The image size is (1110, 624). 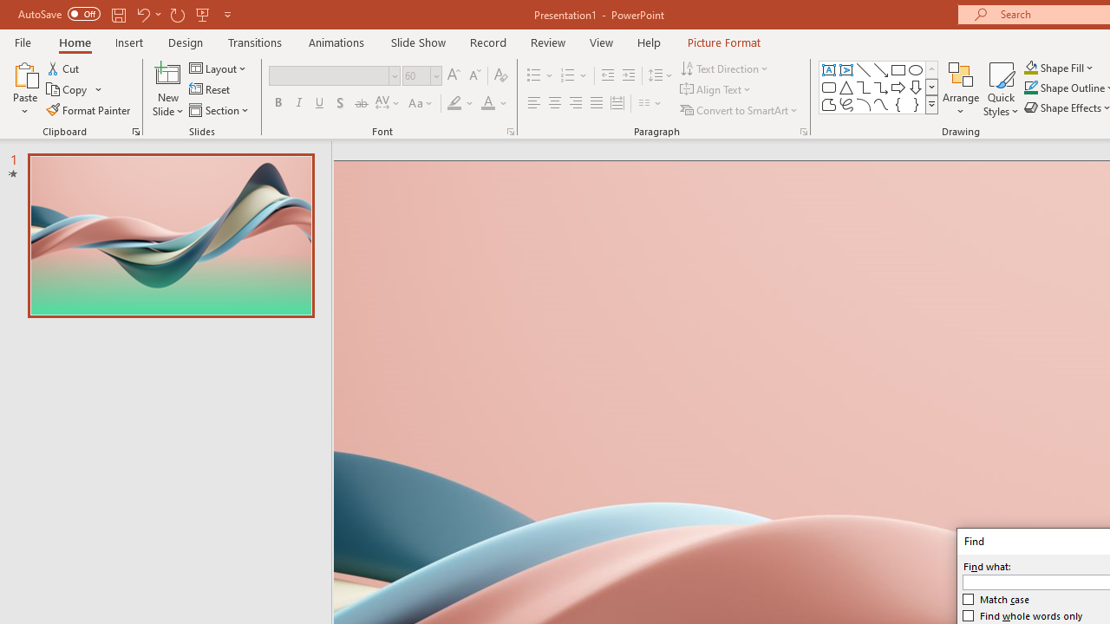 I want to click on Oval, so click(x=916, y=69).